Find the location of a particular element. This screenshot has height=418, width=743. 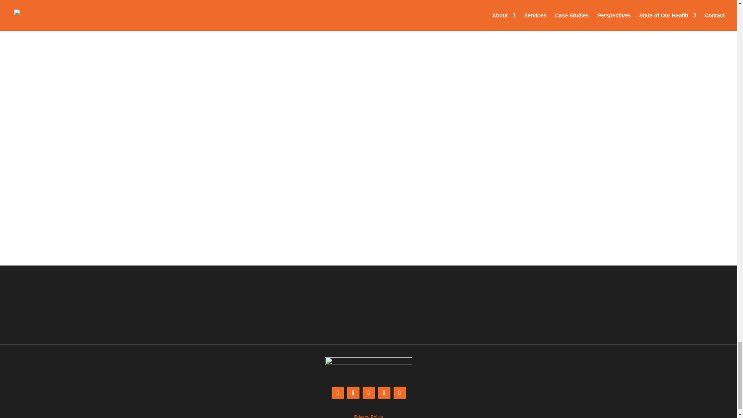

Follow on LinkedIn is located at coordinates (368, 393).